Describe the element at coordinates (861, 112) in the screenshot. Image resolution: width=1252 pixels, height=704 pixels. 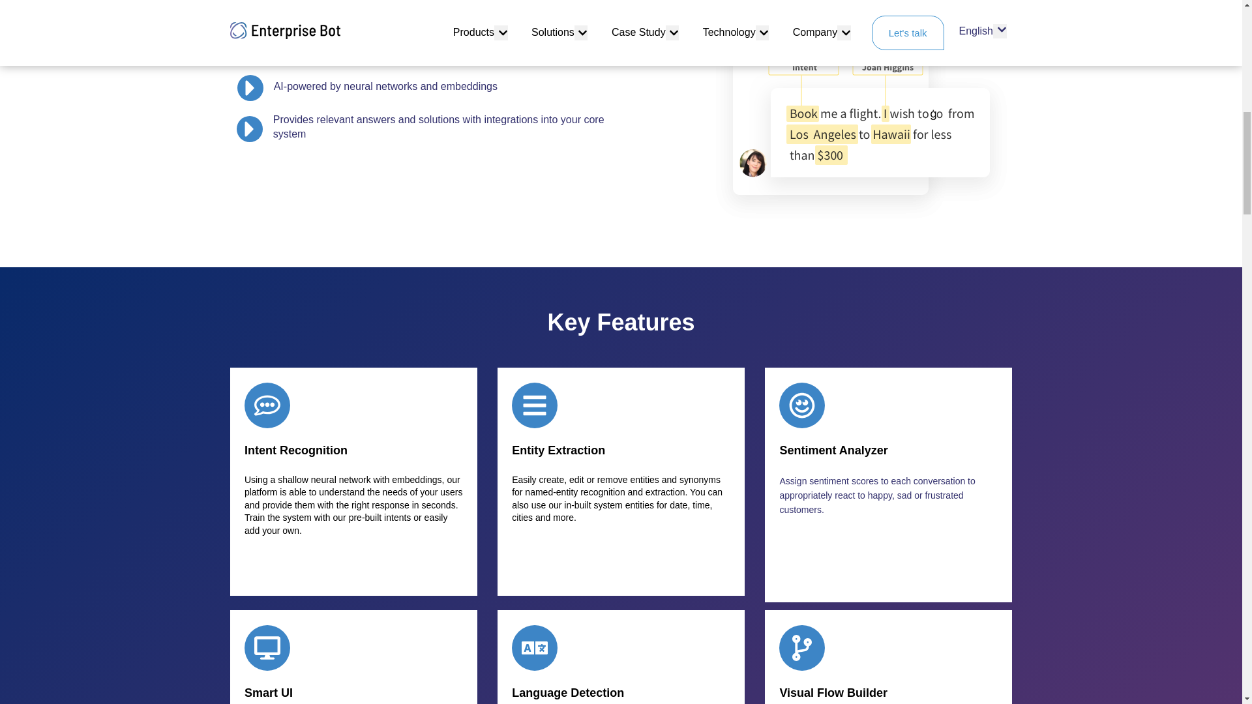
I see `bWFpbi9pbWcvaW1nLTAwMDAxLWtvcnIucG5n` at that location.